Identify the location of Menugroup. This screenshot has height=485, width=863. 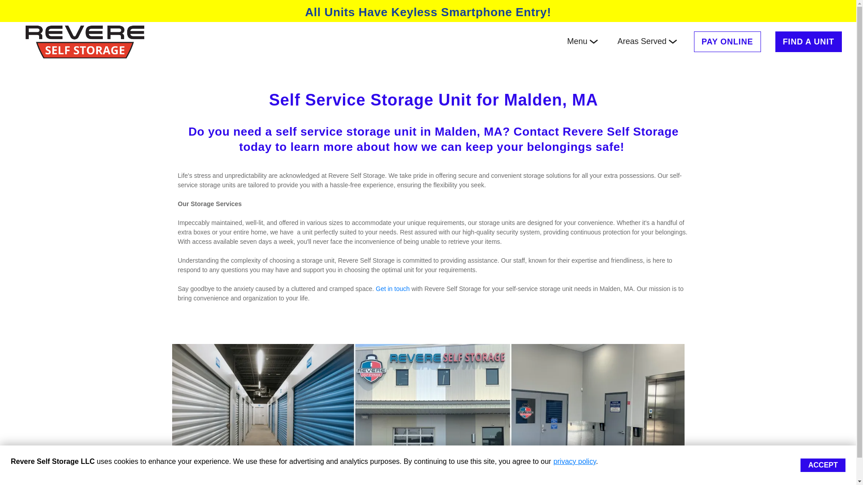
(583, 41).